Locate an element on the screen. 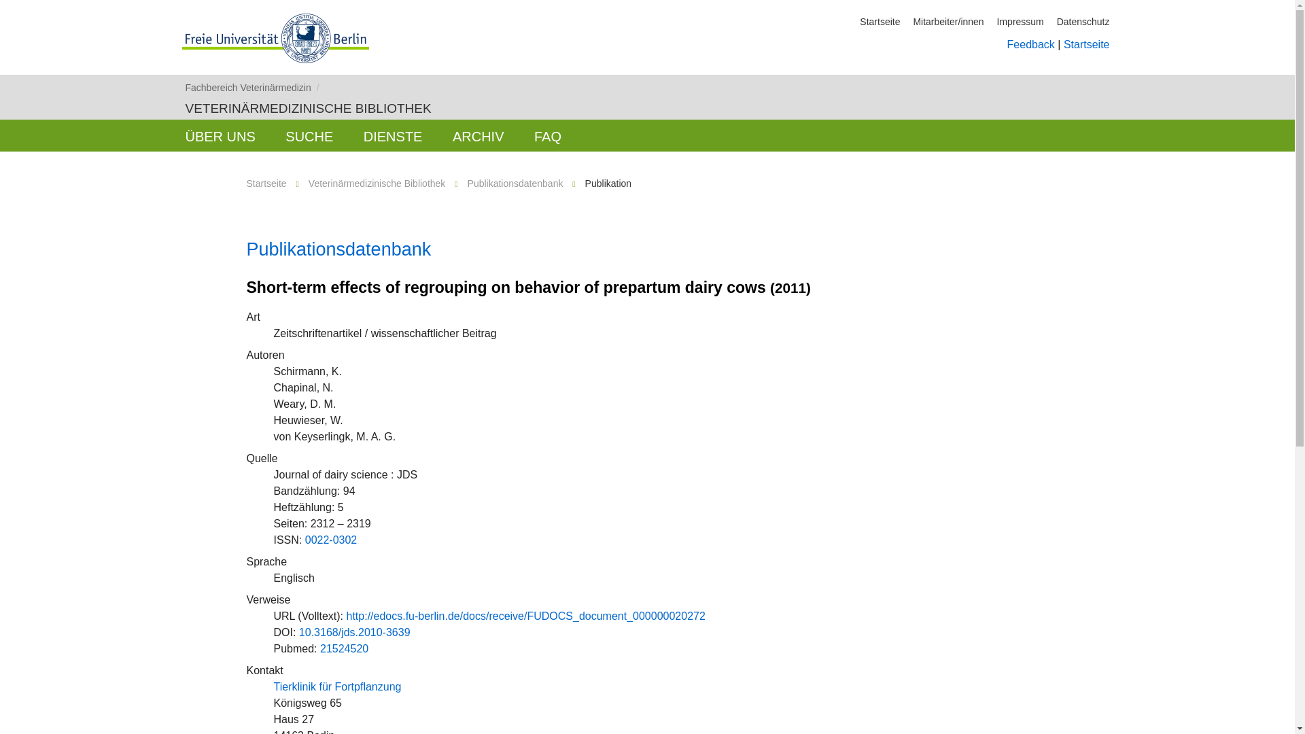 The image size is (1305, 734). Feedback is located at coordinates (1030, 45).